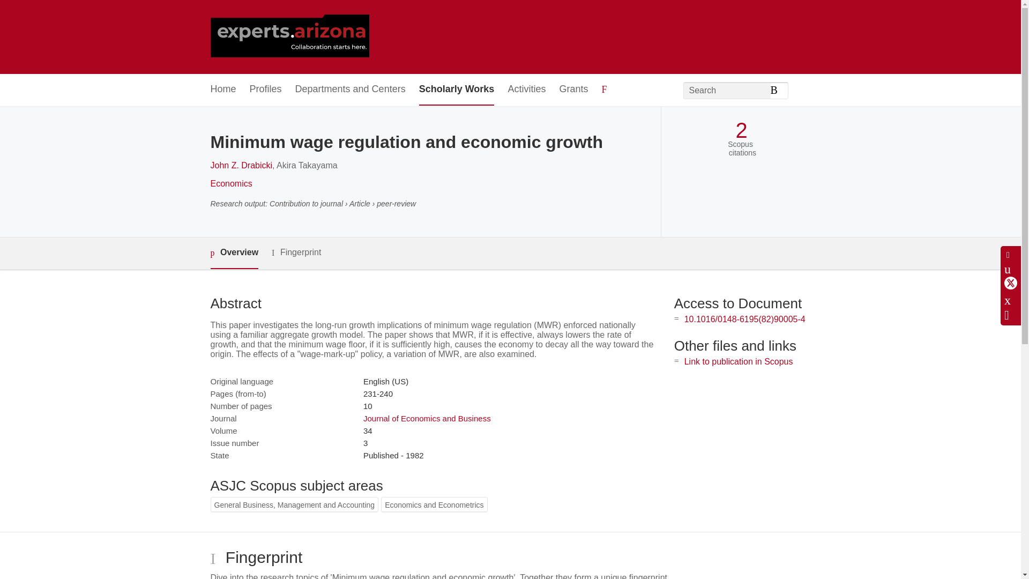 Image resolution: width=1029 pixels, height=579 pixels. Describe the element at coordinates (573, 90) in the screenshot. I see `Grants` at that location.